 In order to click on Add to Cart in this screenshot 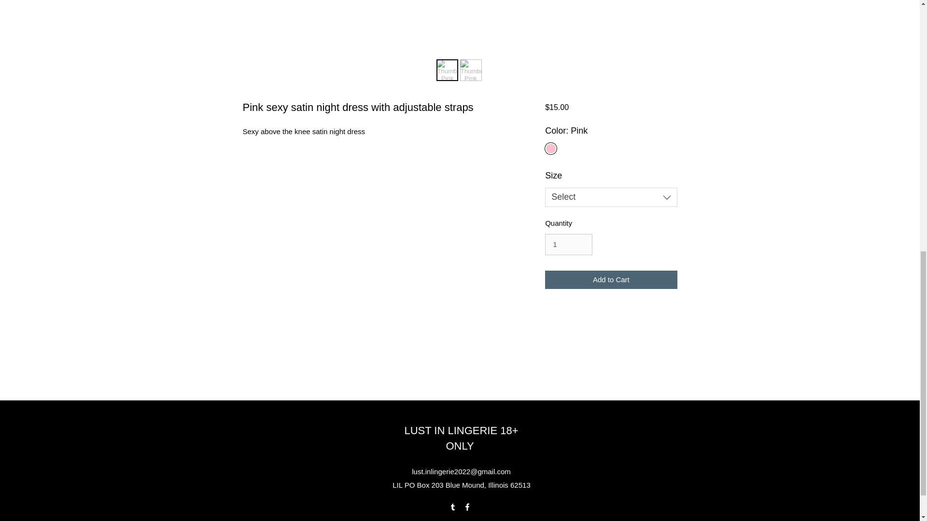, I will do `click(610, 280)`.